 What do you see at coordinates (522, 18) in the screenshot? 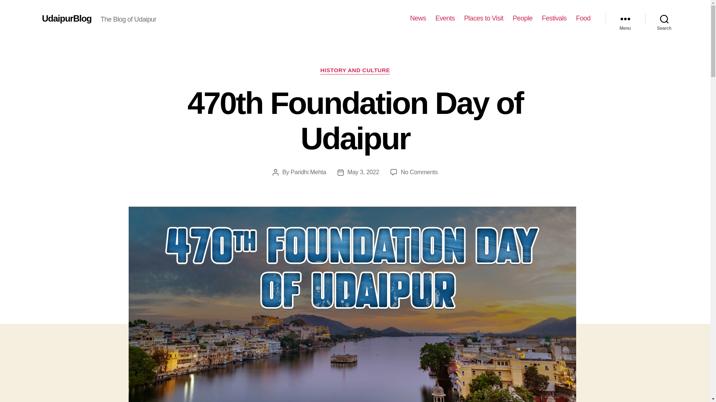
I see `People` at bounding box center [522, 18].